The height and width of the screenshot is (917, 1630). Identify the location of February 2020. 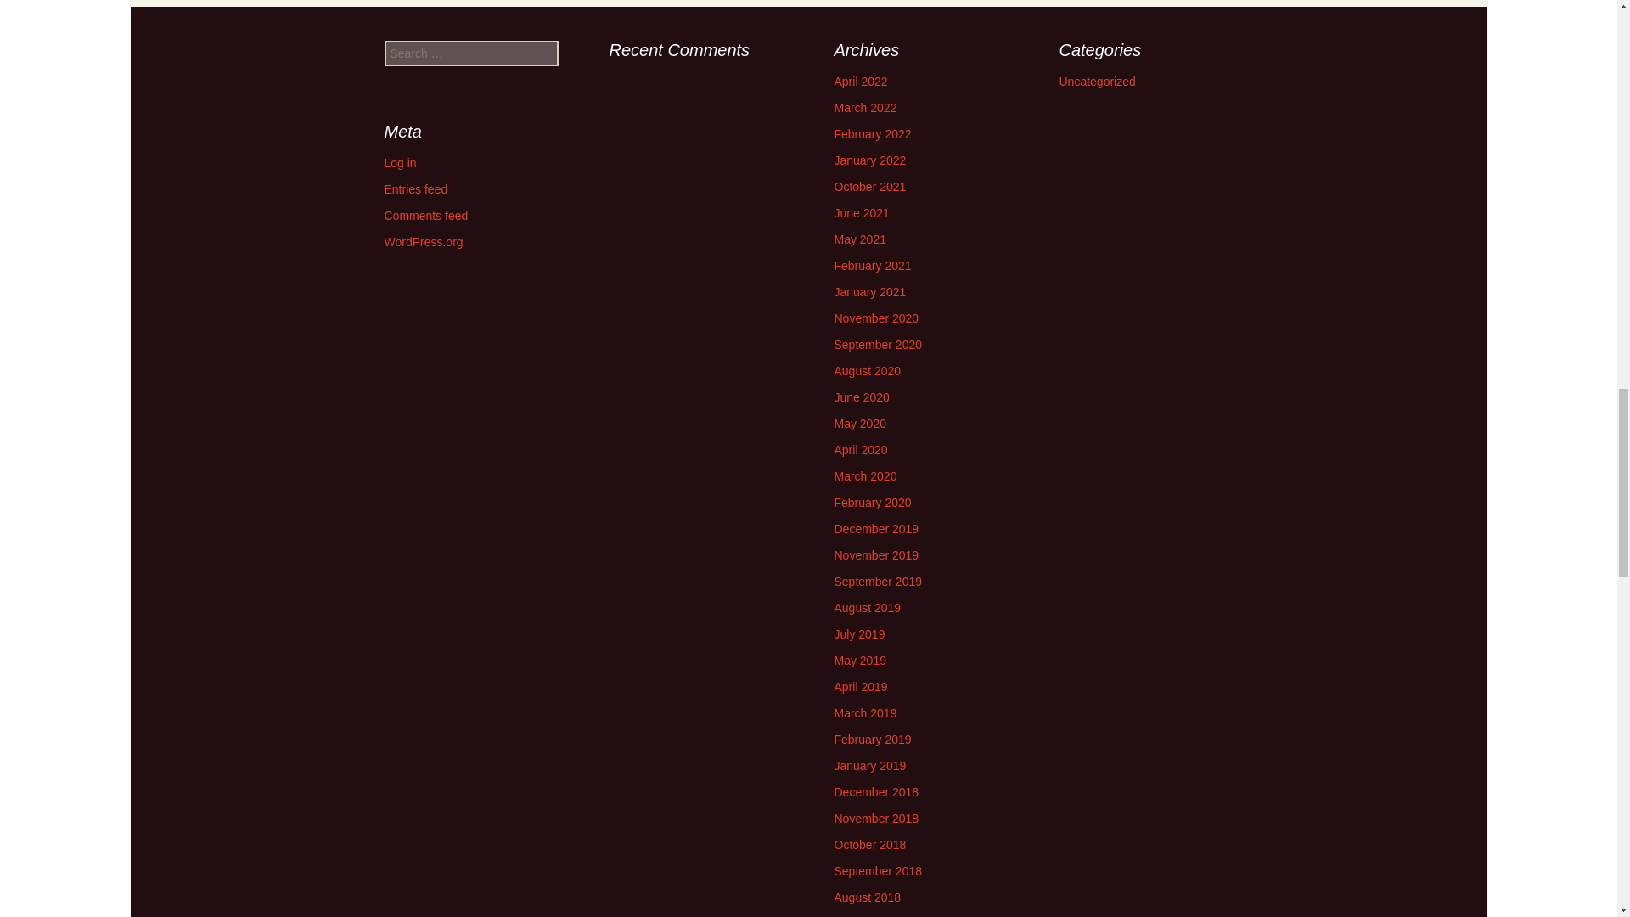
(872, 503).